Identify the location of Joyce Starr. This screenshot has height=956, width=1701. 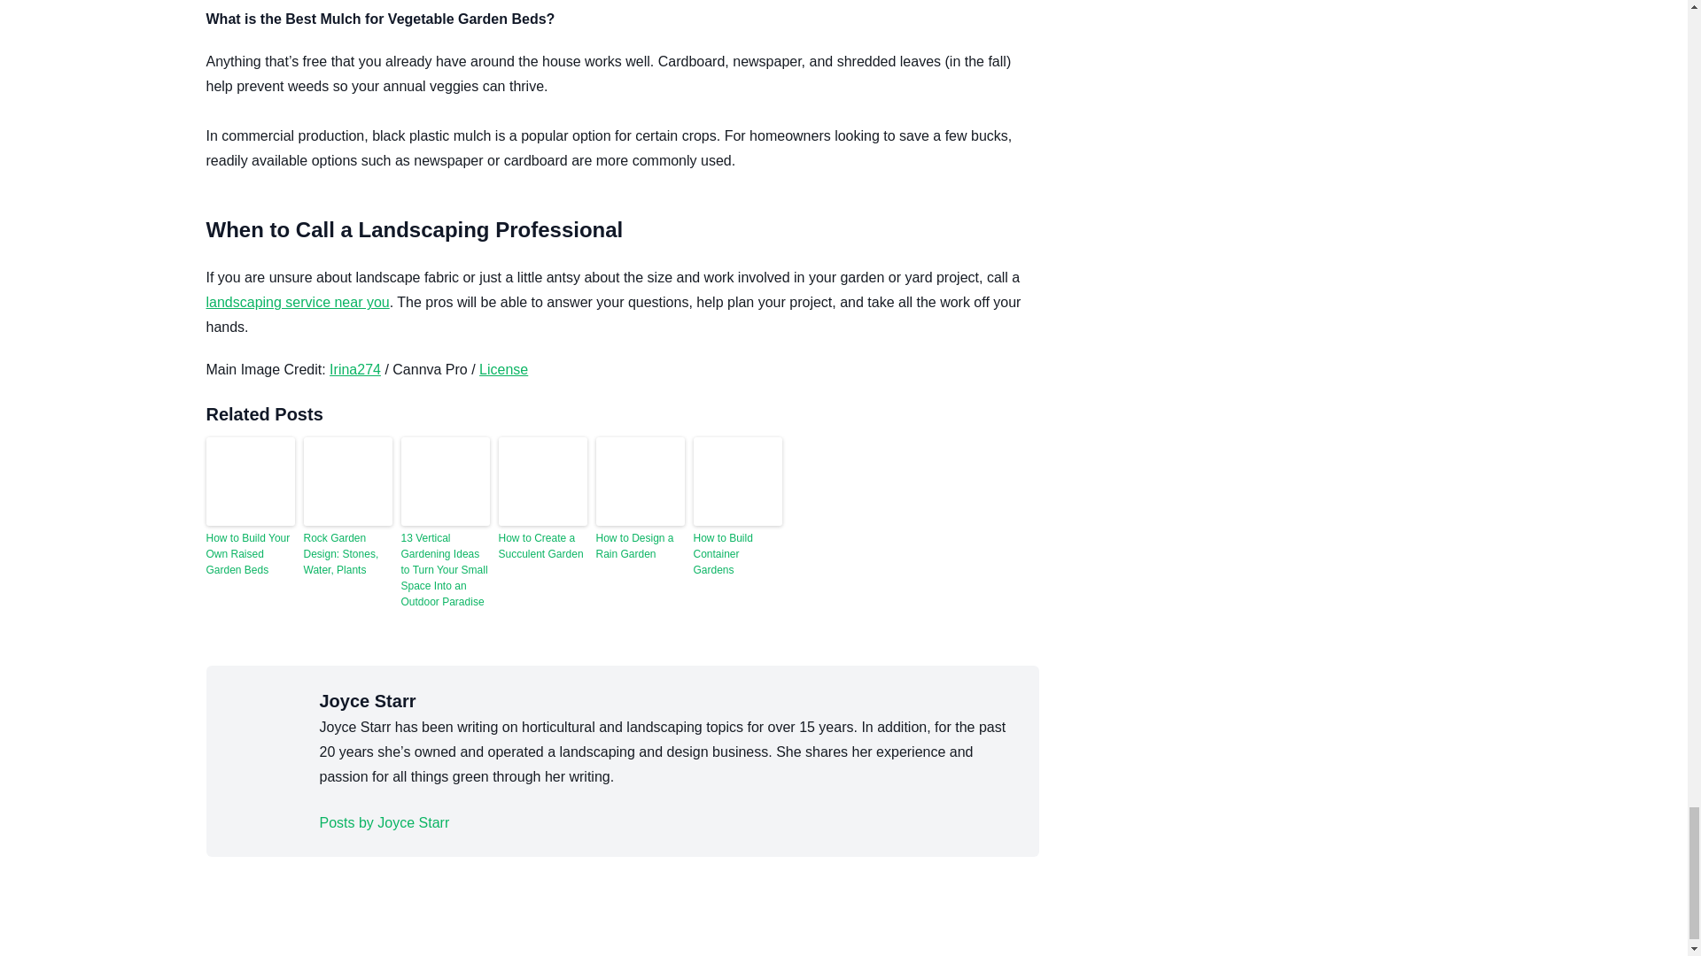
(384, 822).